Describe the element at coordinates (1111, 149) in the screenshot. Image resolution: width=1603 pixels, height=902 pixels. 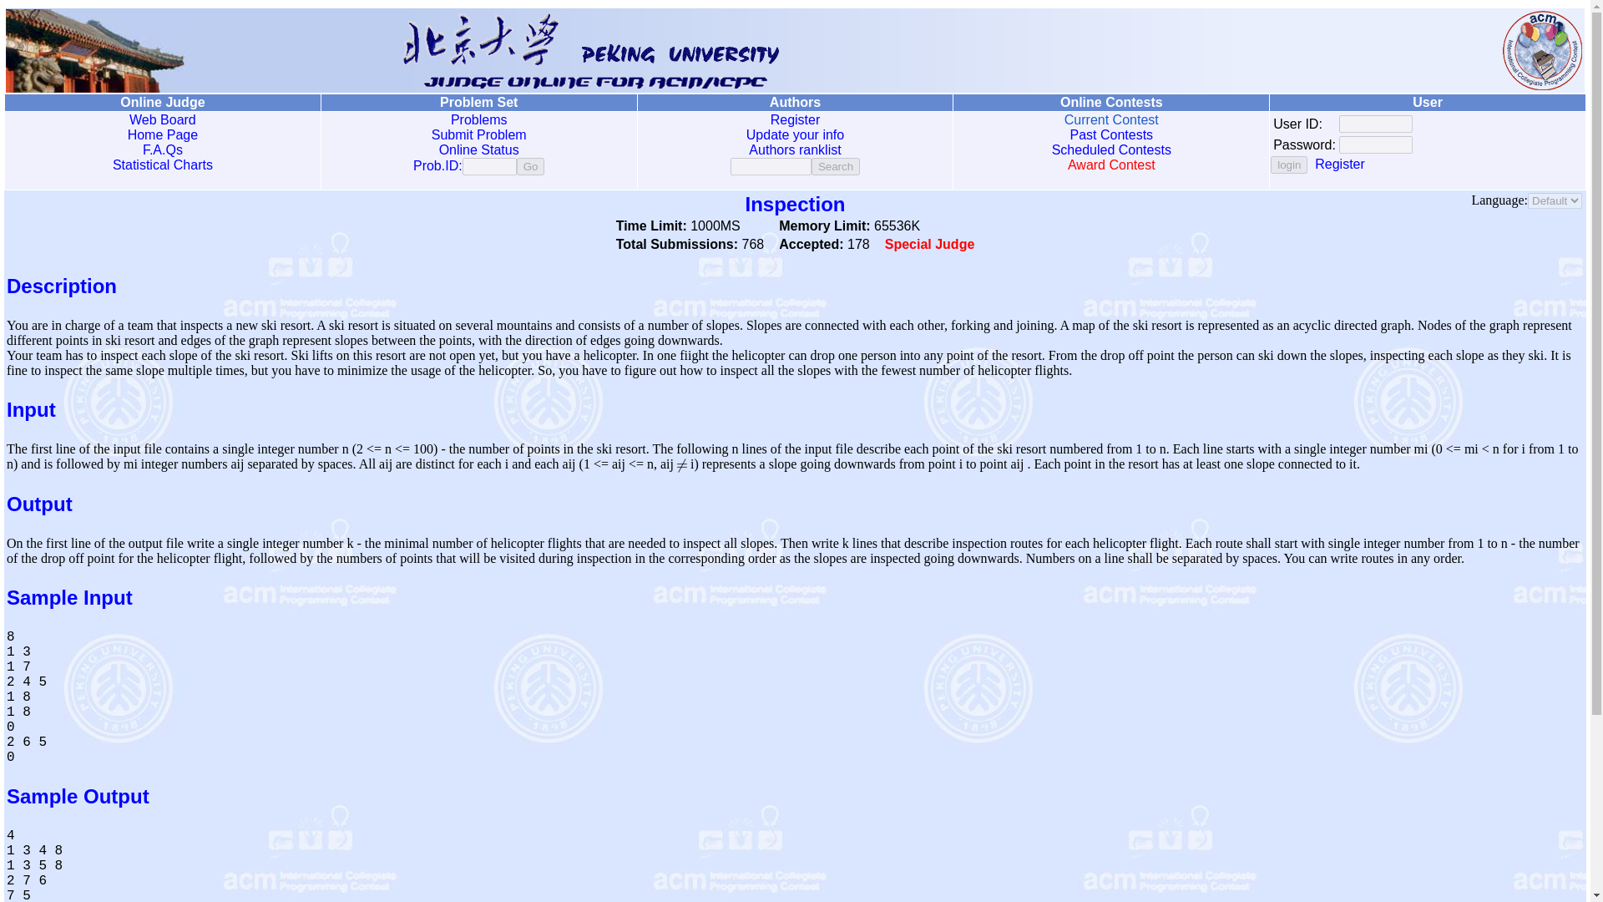
I see `Scheduled Contests` at that location.